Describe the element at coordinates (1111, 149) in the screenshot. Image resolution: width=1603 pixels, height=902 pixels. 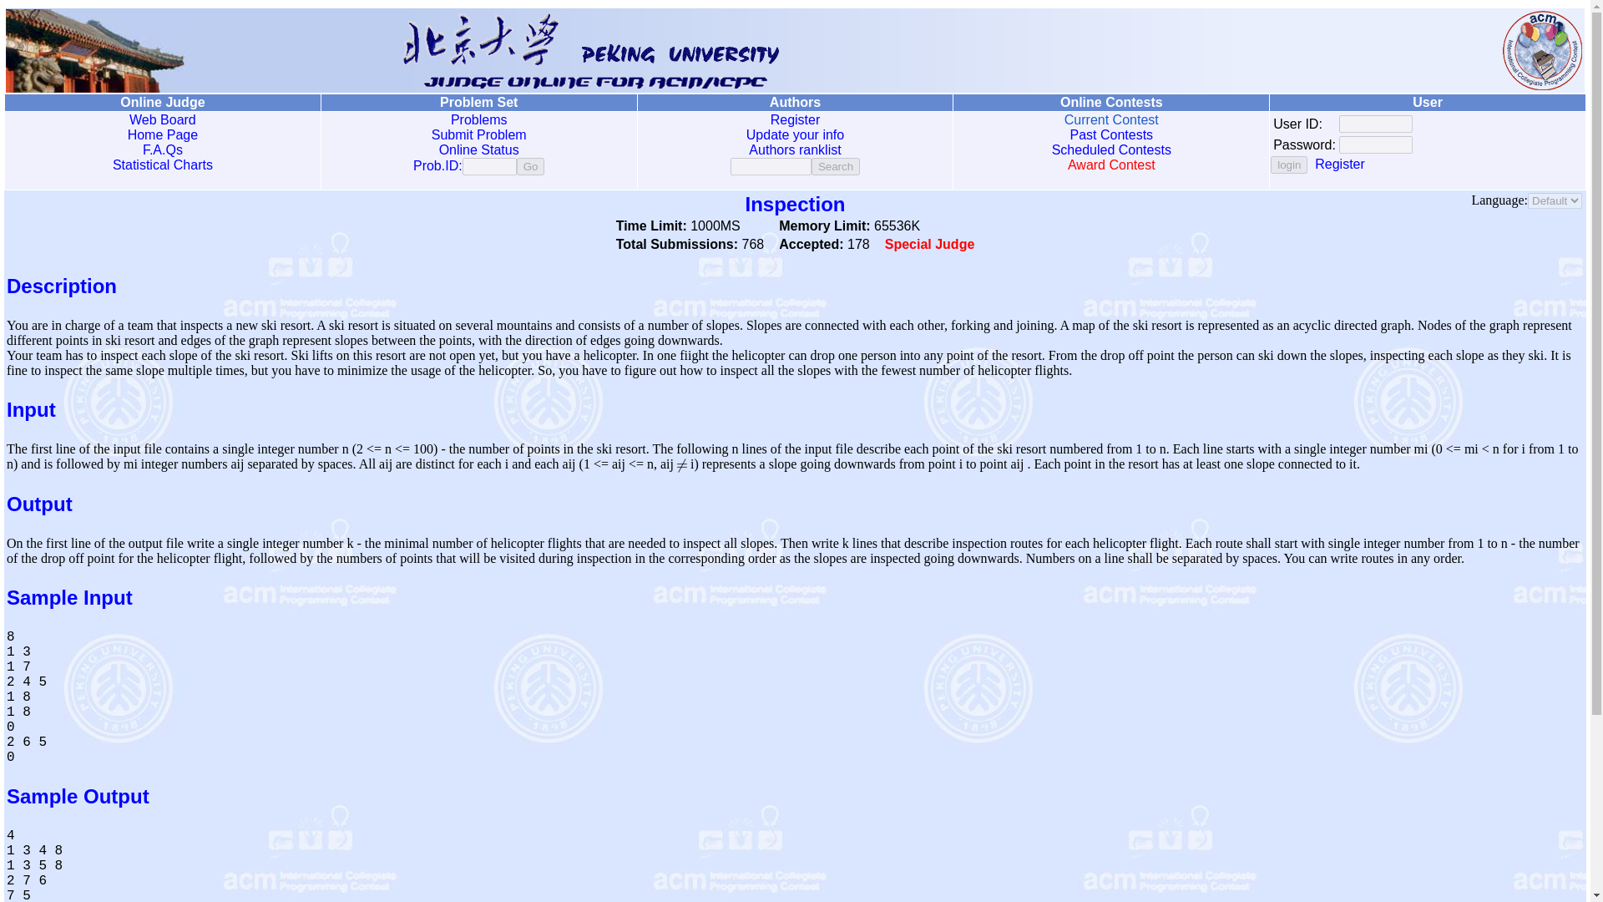
I see `Scheduled Contests` at that location.